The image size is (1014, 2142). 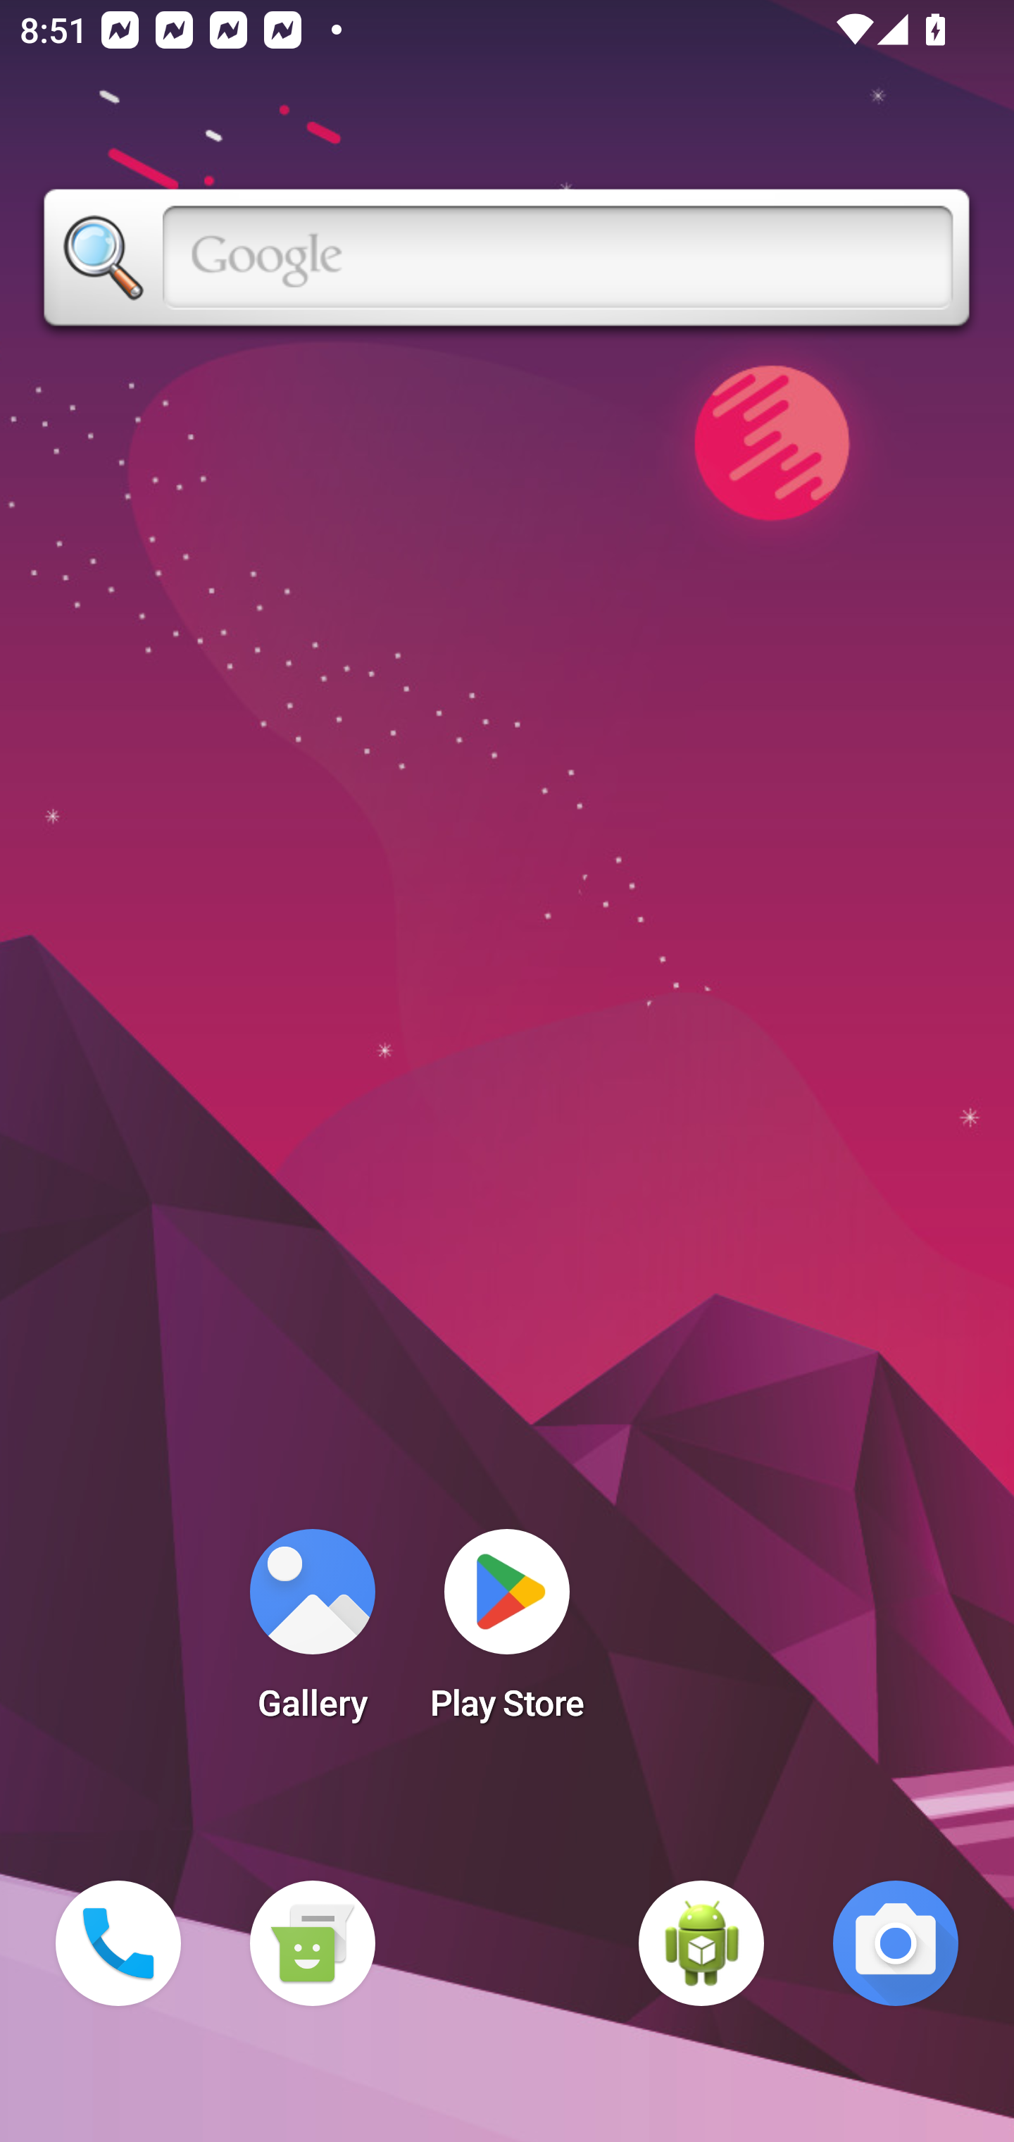 What do you see at coordinates (507, 1633) in the screenshot?
I see `Play Store` at bounding box center [507, 1633].